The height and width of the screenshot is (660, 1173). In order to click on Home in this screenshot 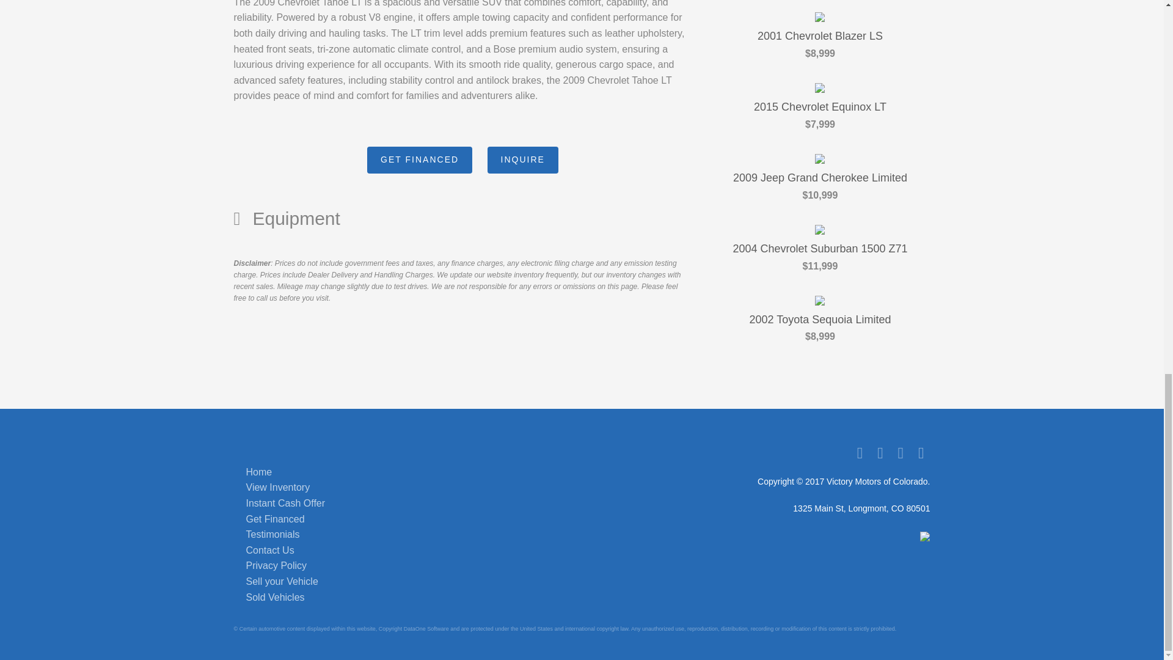, I will do `click(258, 472)`.